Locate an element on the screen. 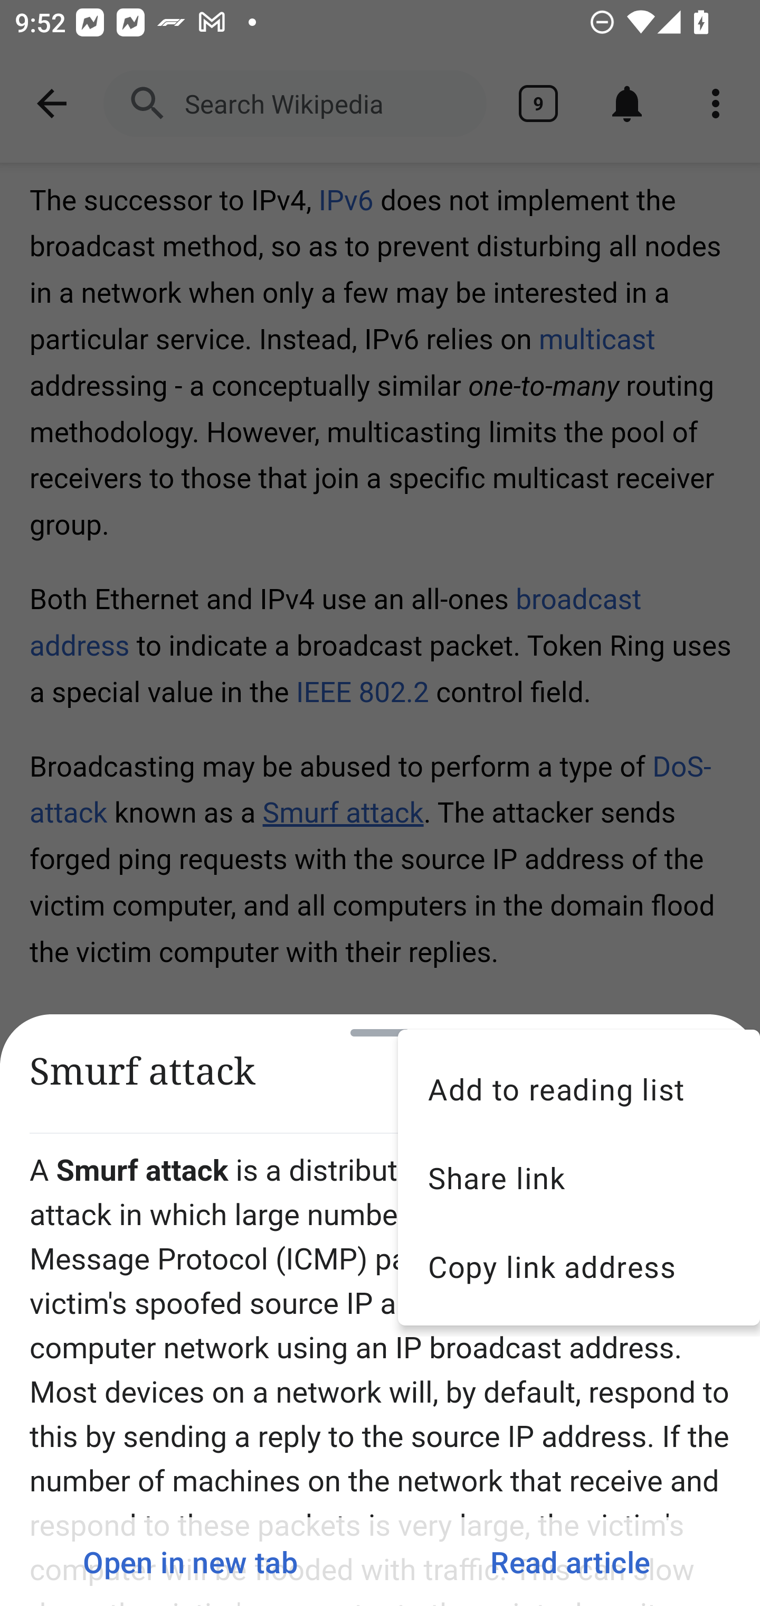 The image size is (760, 1606). Share link is located at coordinates (579, 1178).